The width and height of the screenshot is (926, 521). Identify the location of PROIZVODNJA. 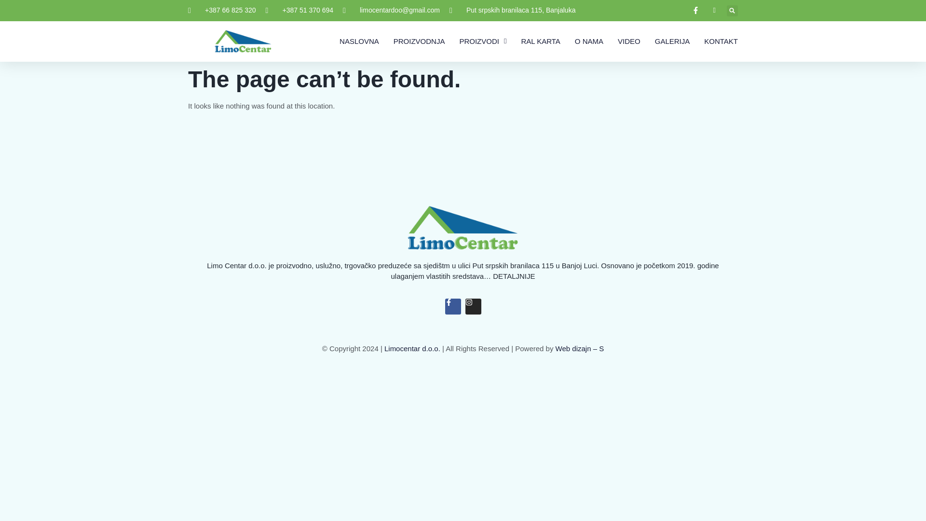
(420, 41).